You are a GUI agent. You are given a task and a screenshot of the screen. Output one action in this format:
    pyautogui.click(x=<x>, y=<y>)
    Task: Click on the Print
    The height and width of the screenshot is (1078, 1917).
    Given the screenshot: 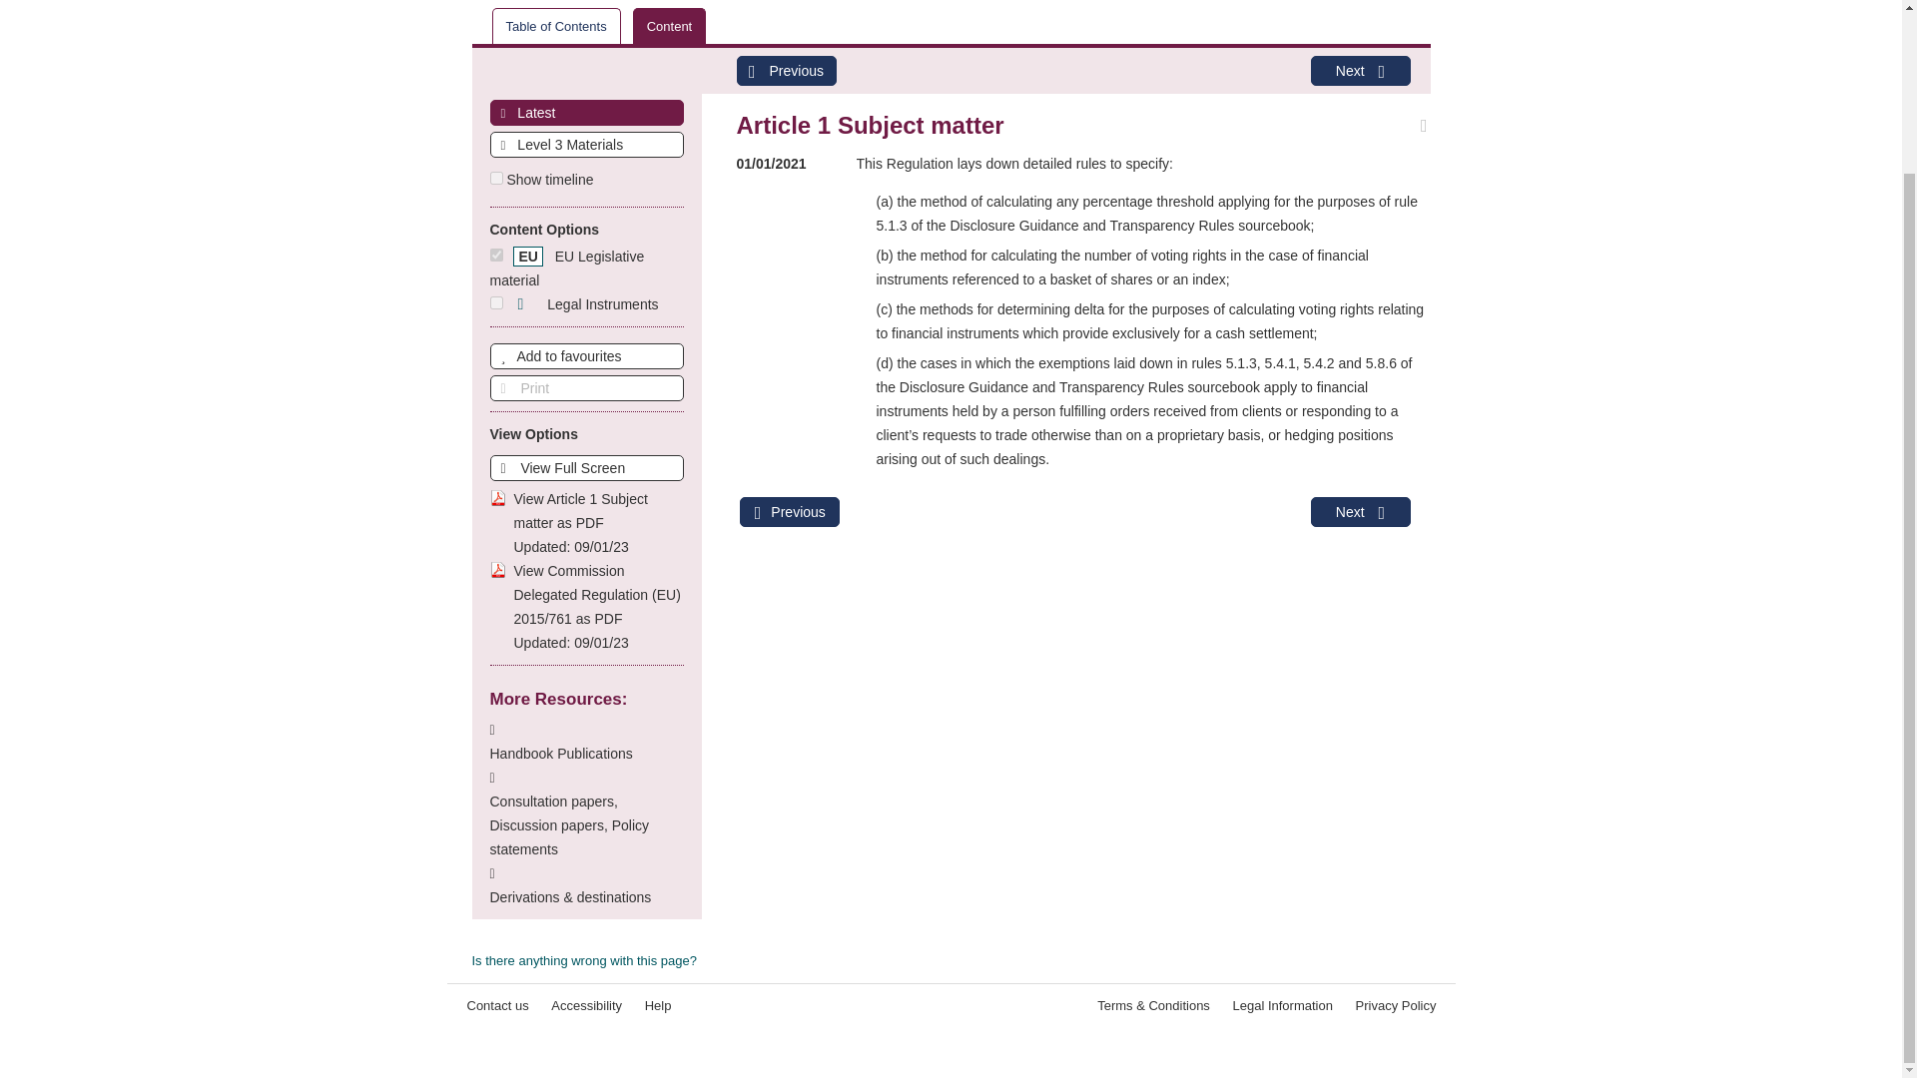 What is the action you would take?
    pyautogui.click(x=585, y=387)
    